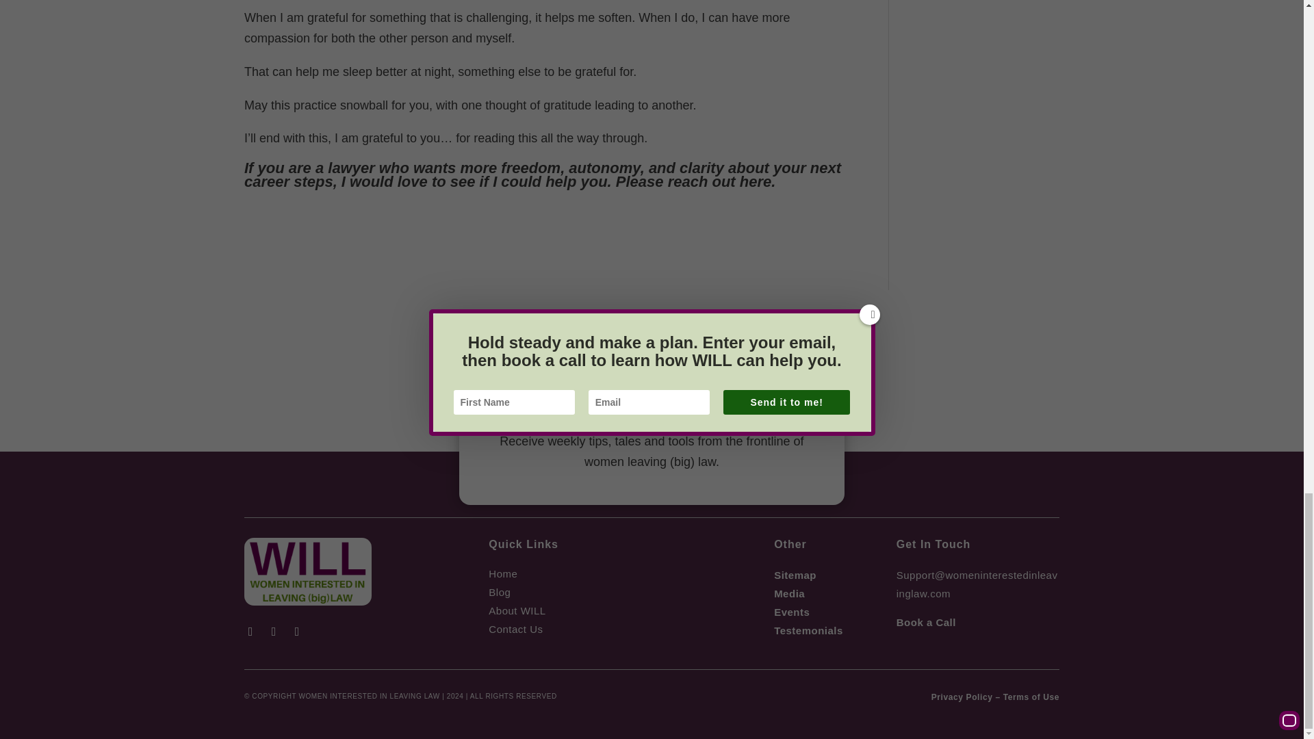  I want to click on Contact Us, so click(515, 629).